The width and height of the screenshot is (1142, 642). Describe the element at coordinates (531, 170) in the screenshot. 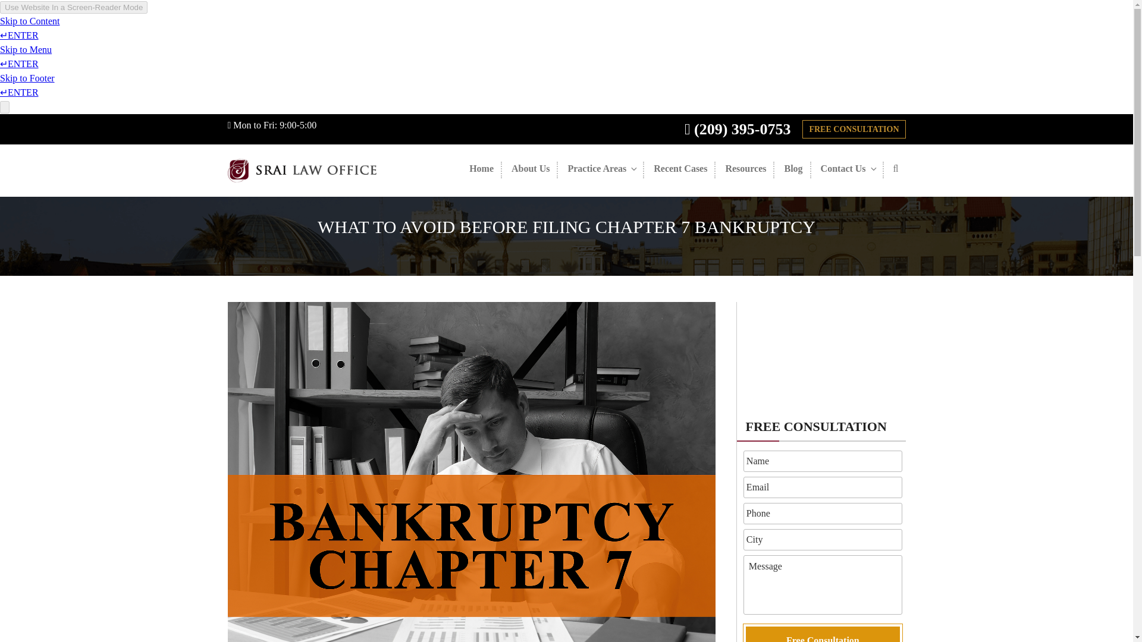

I see `About Us` at that location.